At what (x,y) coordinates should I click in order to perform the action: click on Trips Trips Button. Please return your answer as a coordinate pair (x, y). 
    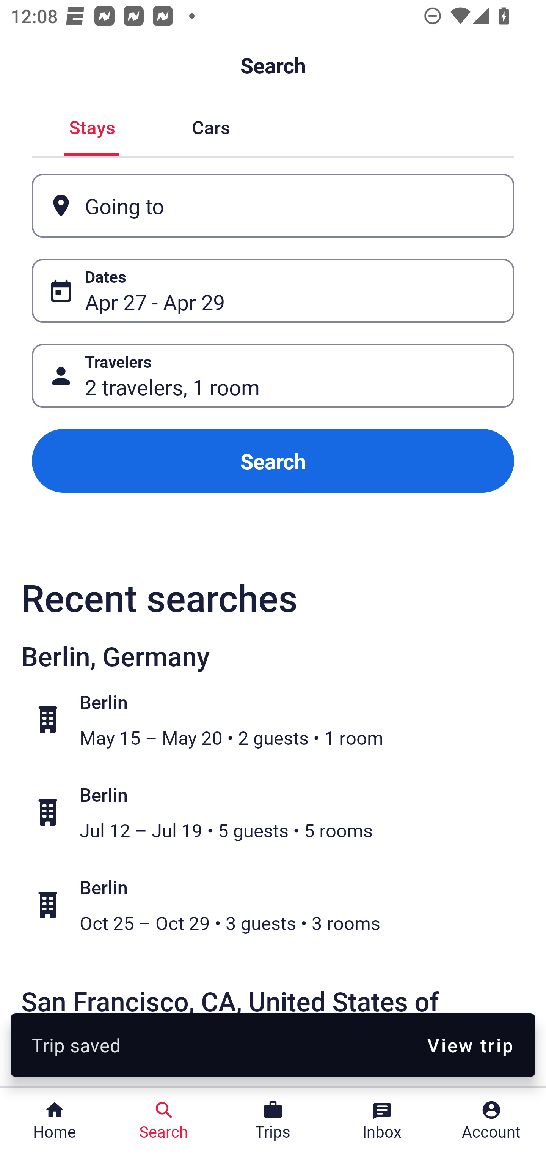
    Looking at the image, I should click on (273, 1121).